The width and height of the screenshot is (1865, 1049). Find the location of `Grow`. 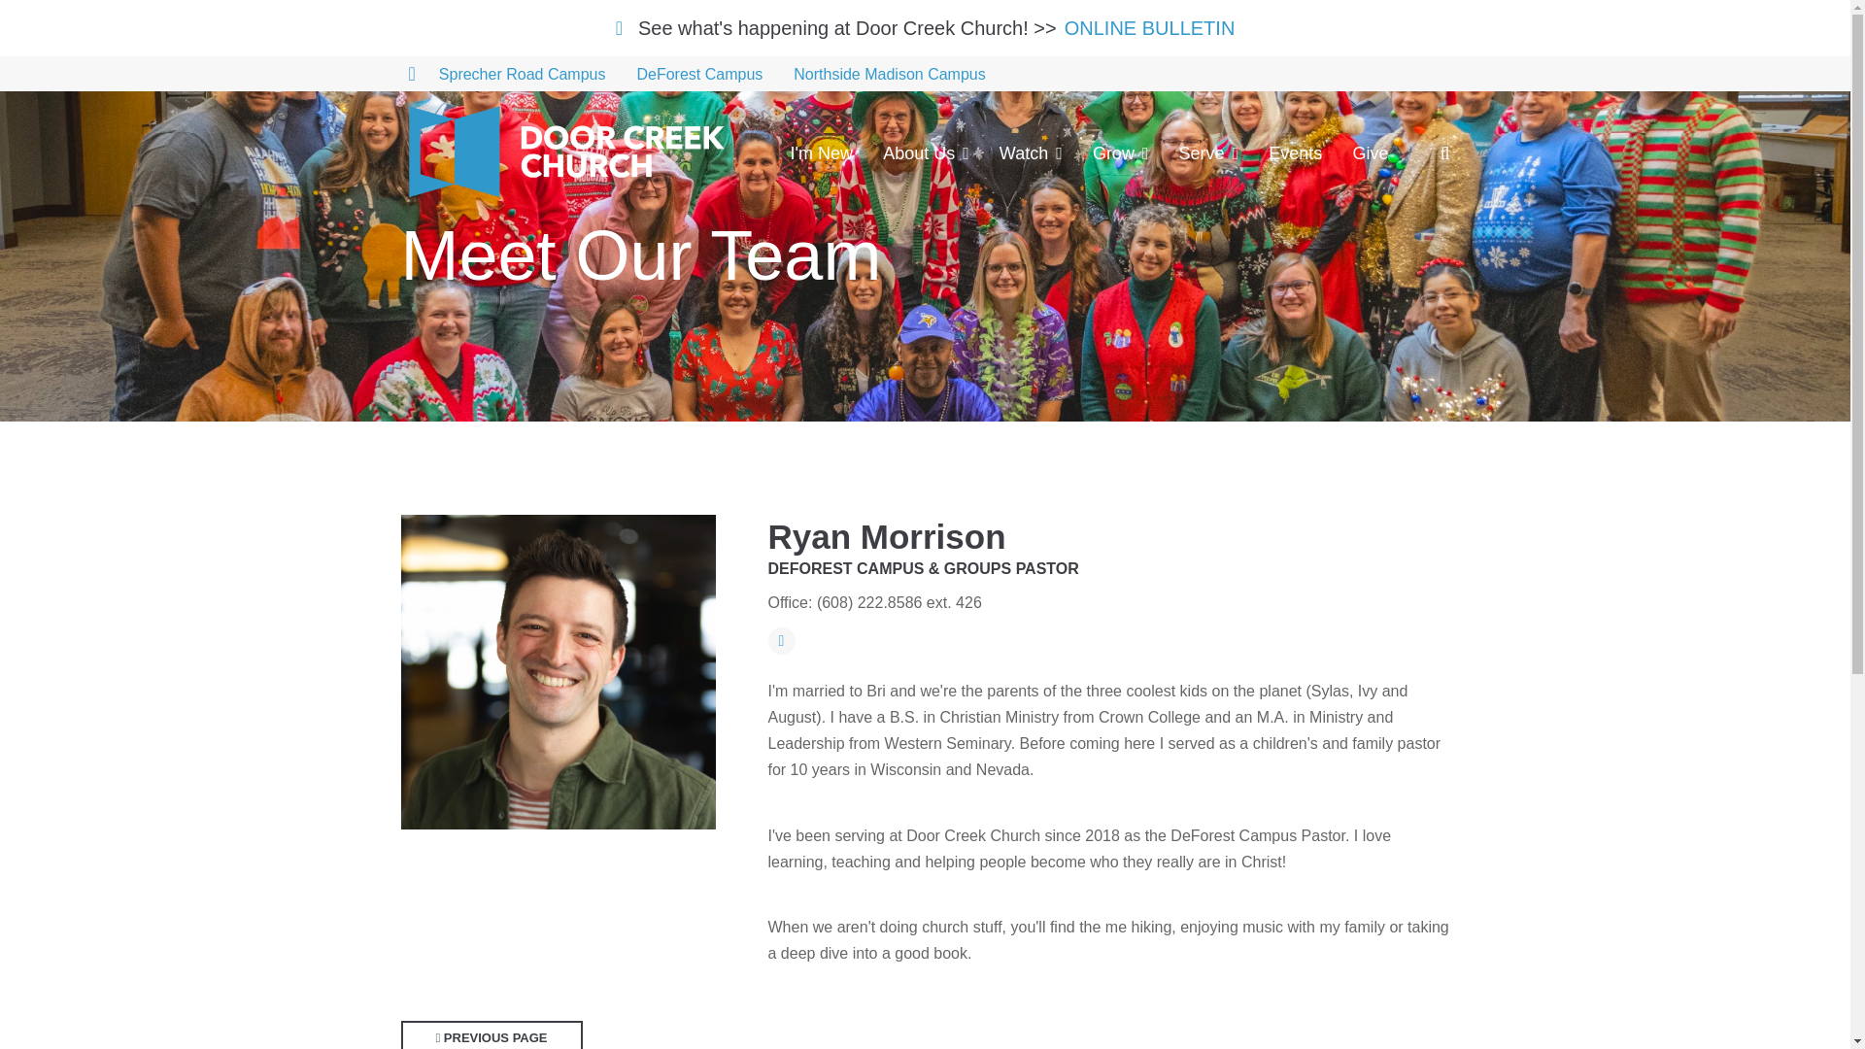

Grow is located at coordinates (1121, 153).